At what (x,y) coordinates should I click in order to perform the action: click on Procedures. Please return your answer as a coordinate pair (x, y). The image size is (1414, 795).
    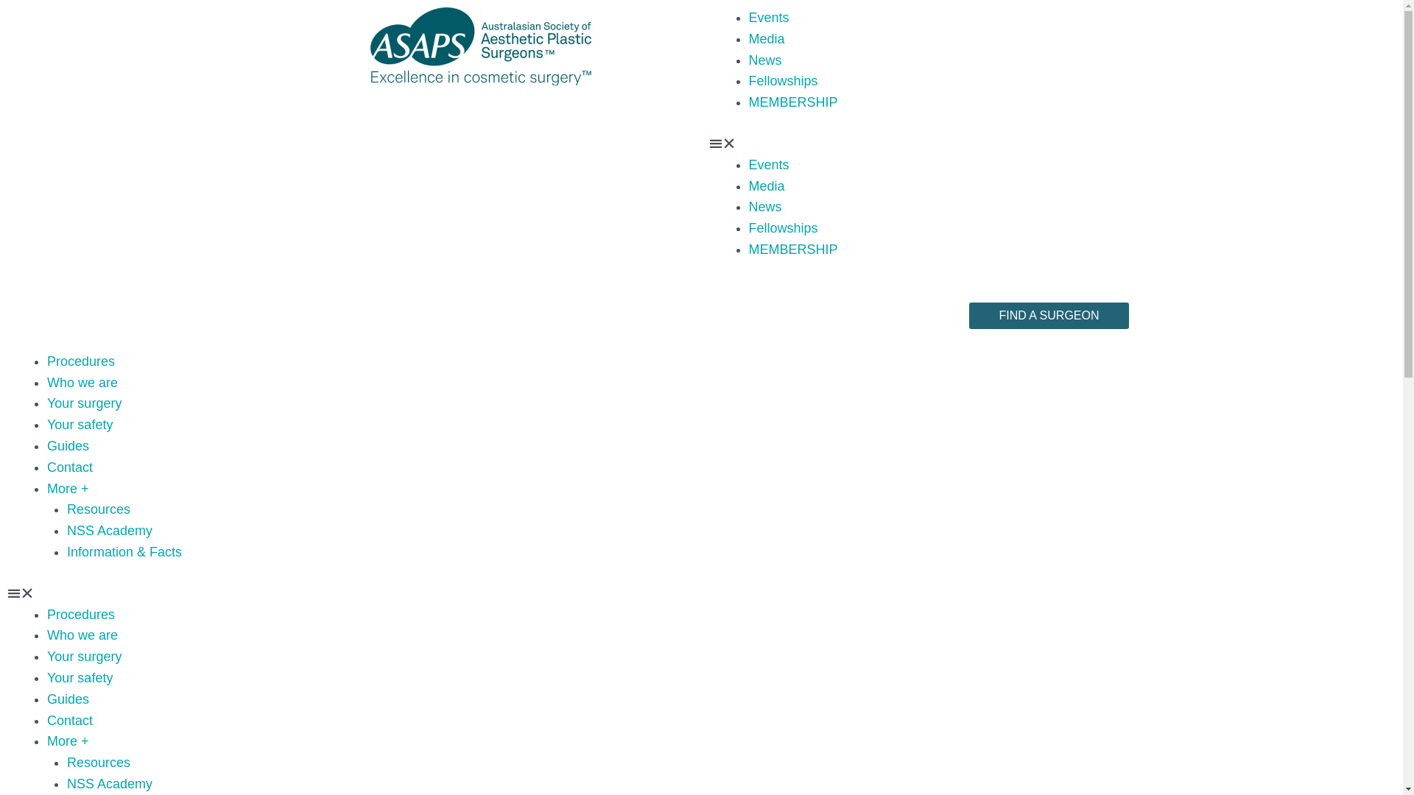
    Looking at the image, I should click on (81, 615).